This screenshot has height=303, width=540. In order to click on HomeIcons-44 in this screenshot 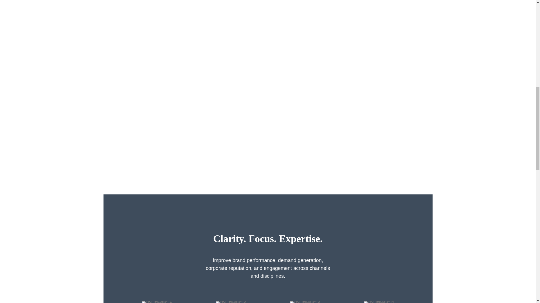, I will do `click(379, 302)`.